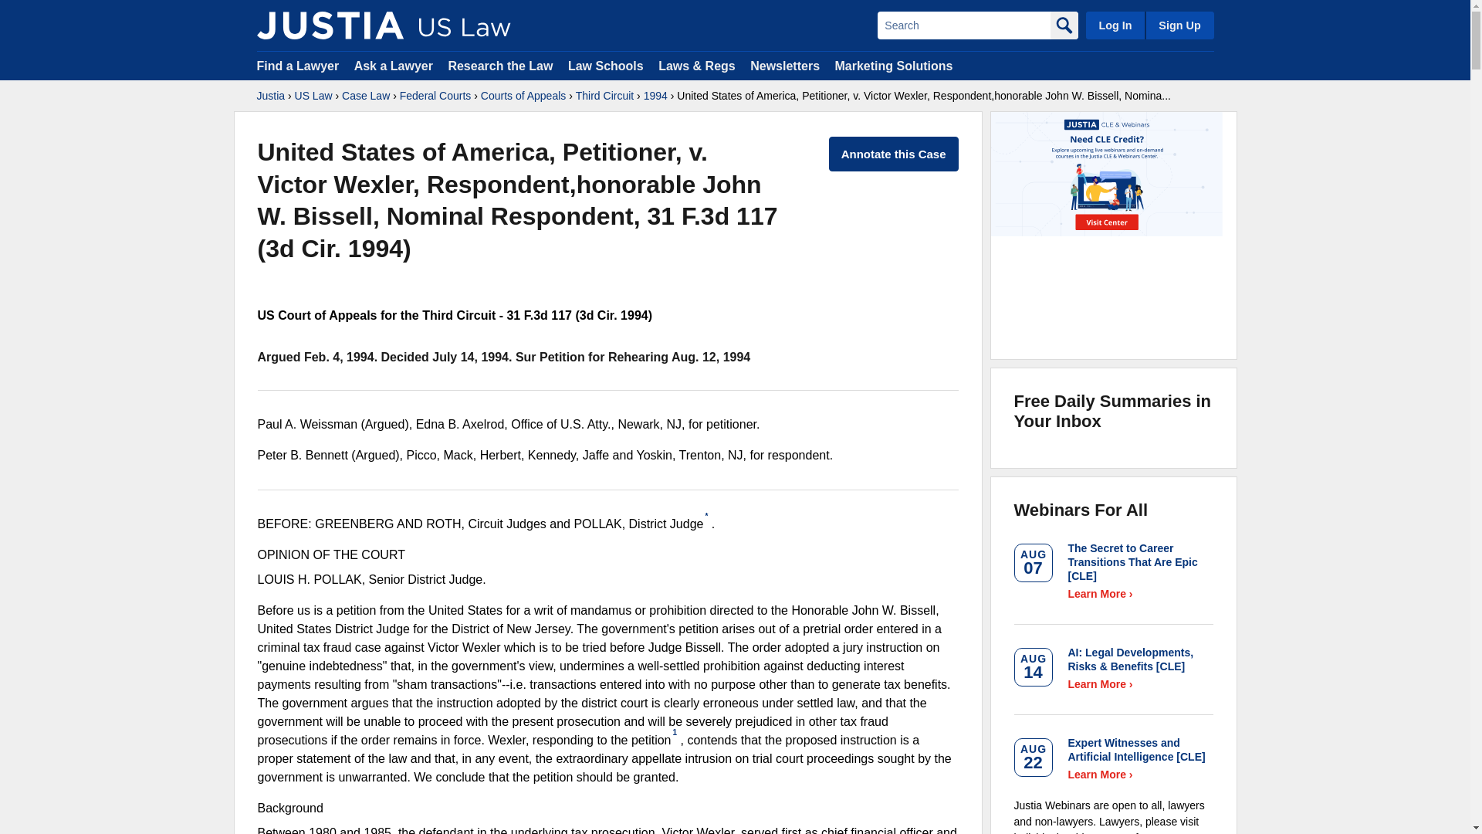  Describe the element at coordinates (1115, 25) in the screenshot. I see `Log In` at that location.